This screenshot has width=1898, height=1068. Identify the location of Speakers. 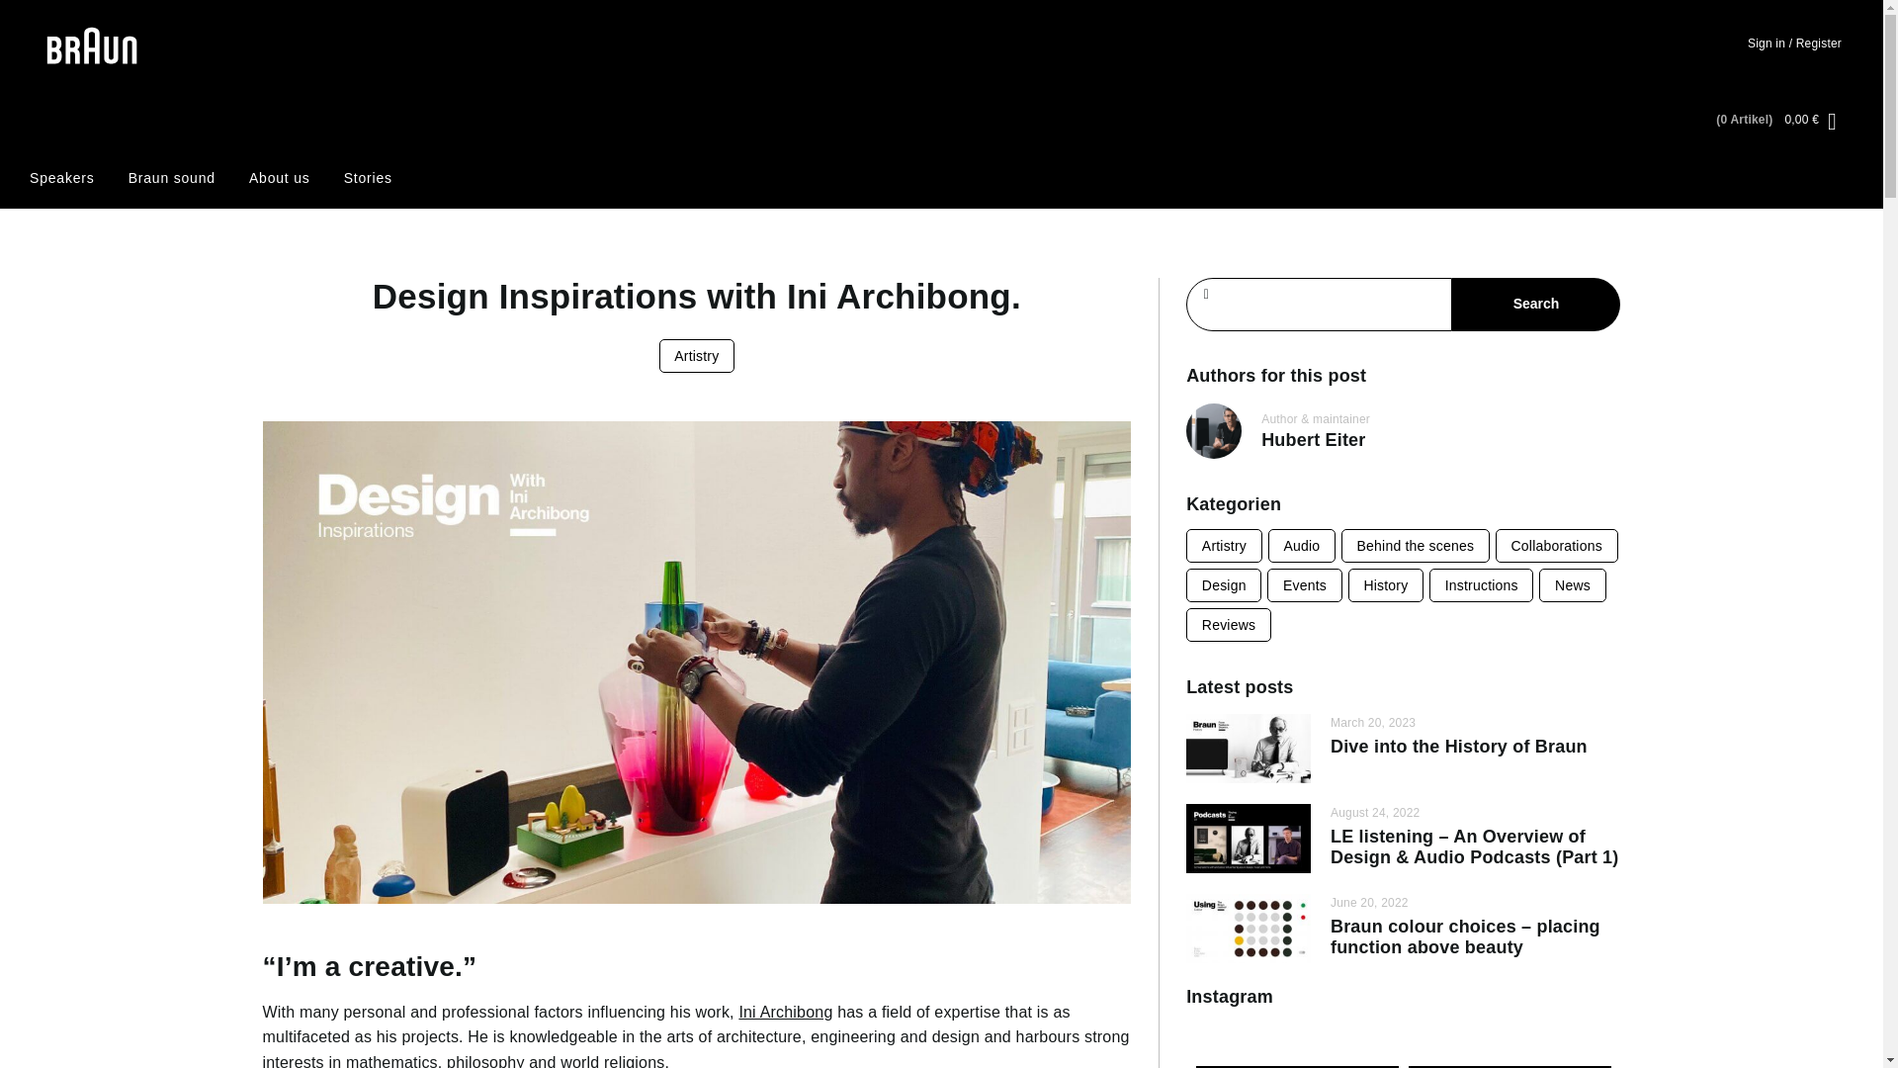
(62, 178).